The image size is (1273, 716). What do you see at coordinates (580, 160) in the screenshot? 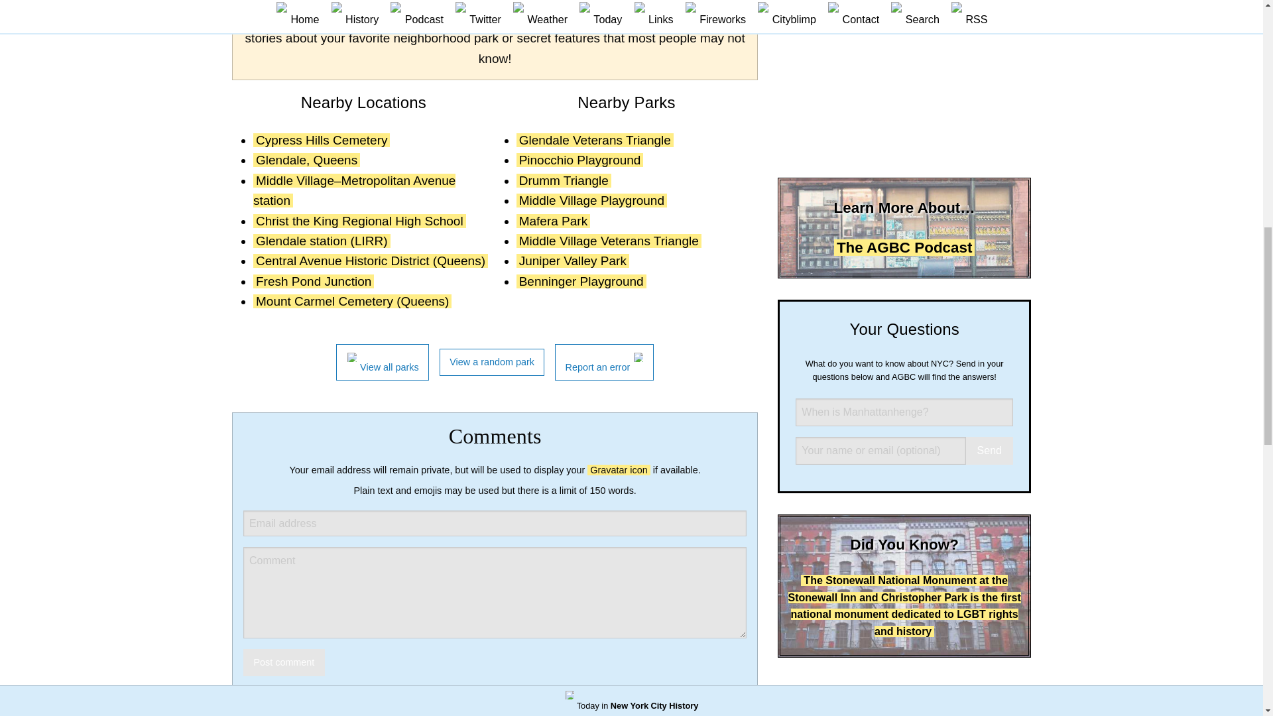
I see `Pinocchio Playground` at bounding box center [580, 160].